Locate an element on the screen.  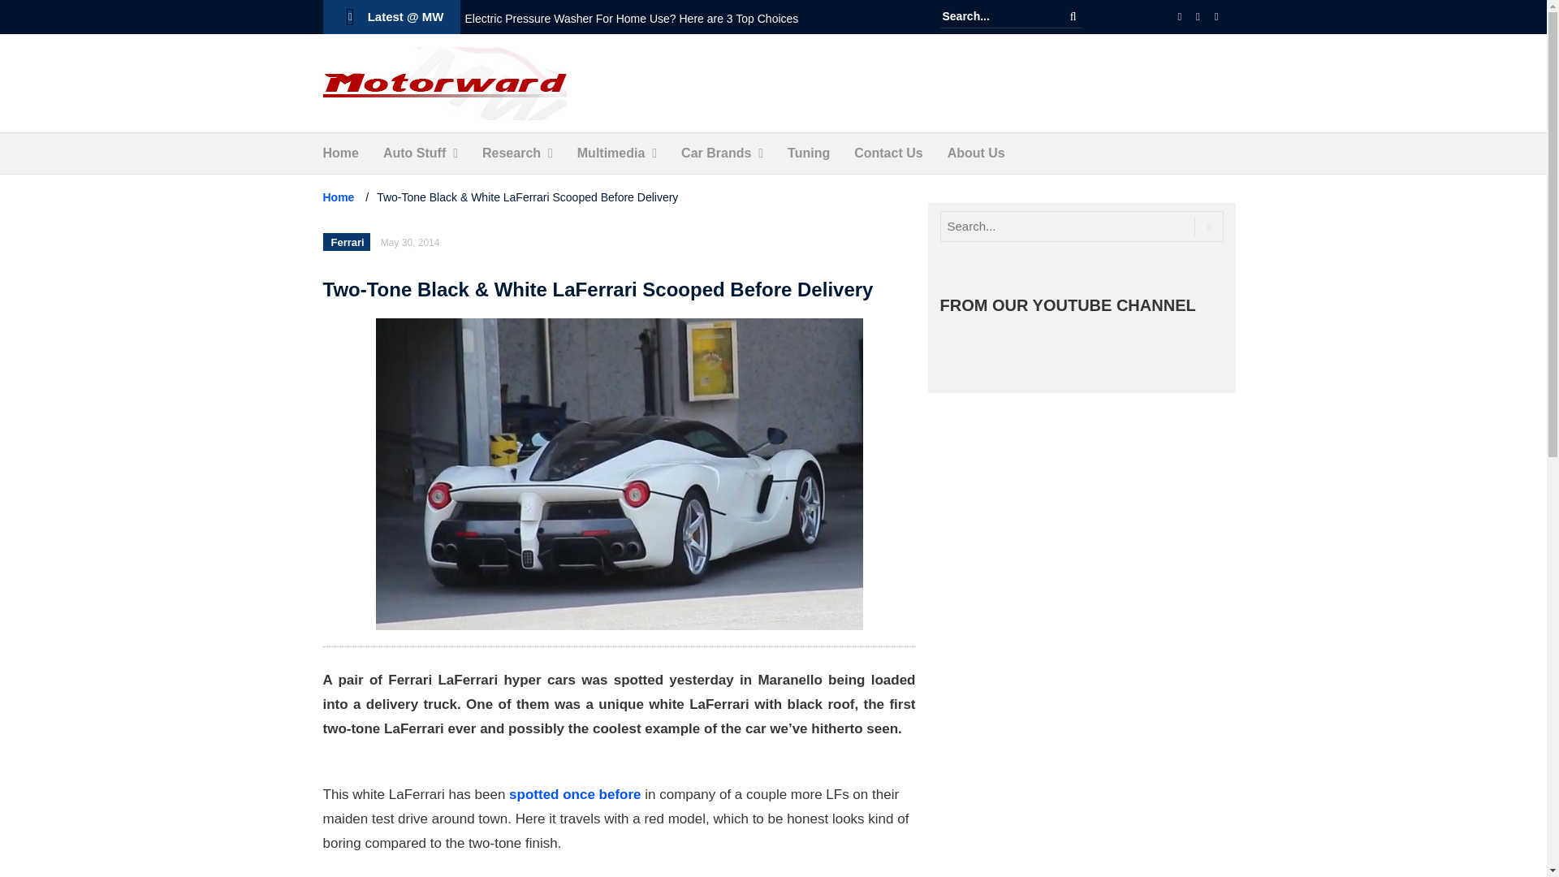
Auto Stuff is located at coordinates (414, 153).